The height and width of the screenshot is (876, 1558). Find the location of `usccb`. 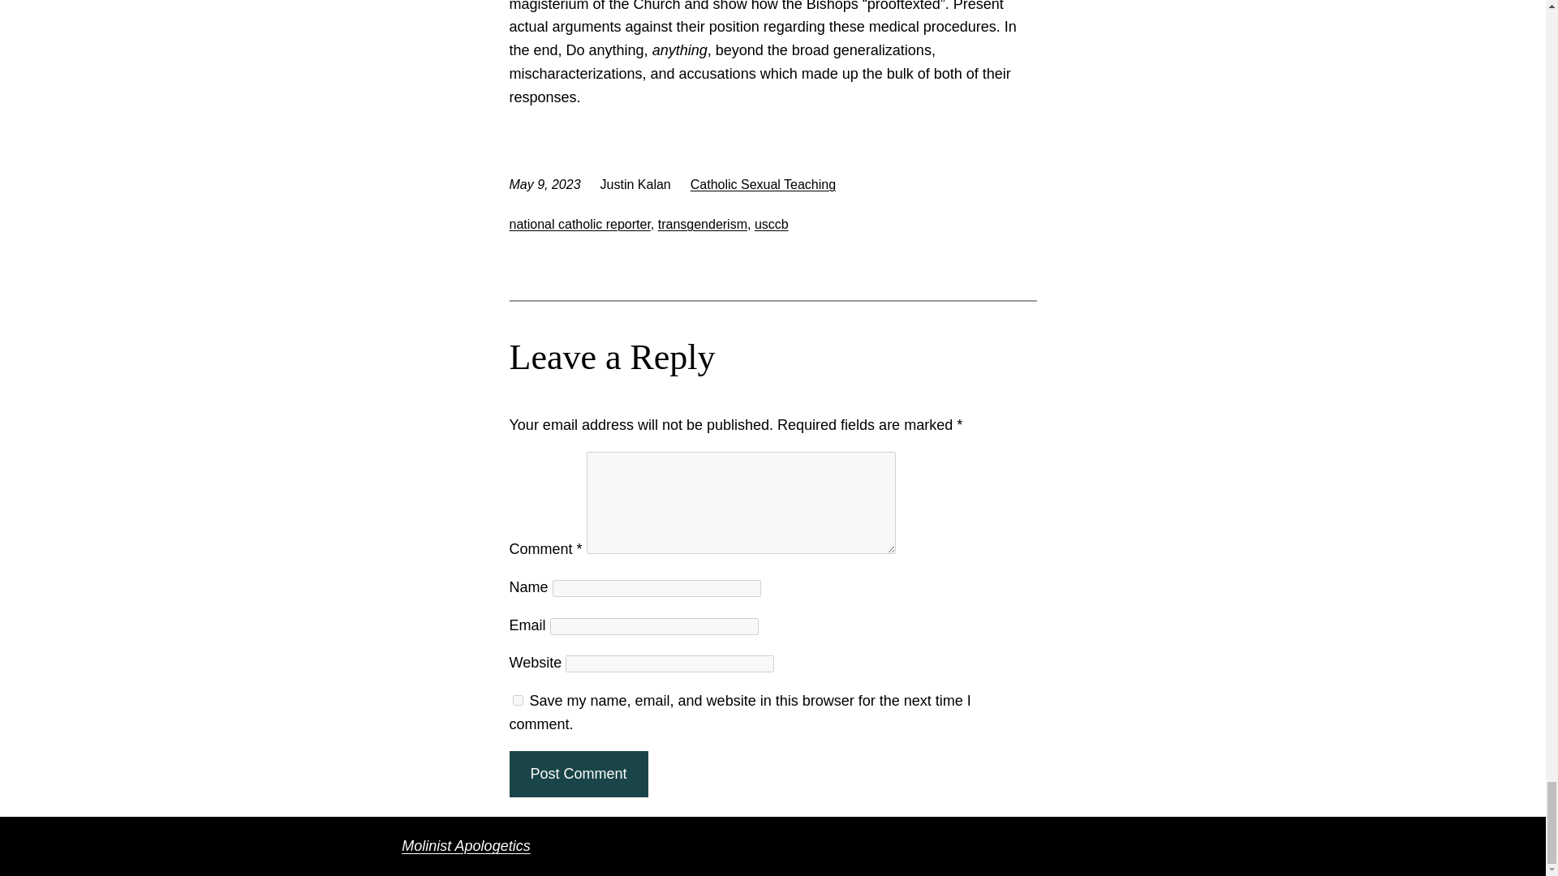

usccb is located at coordinates (771, 224).